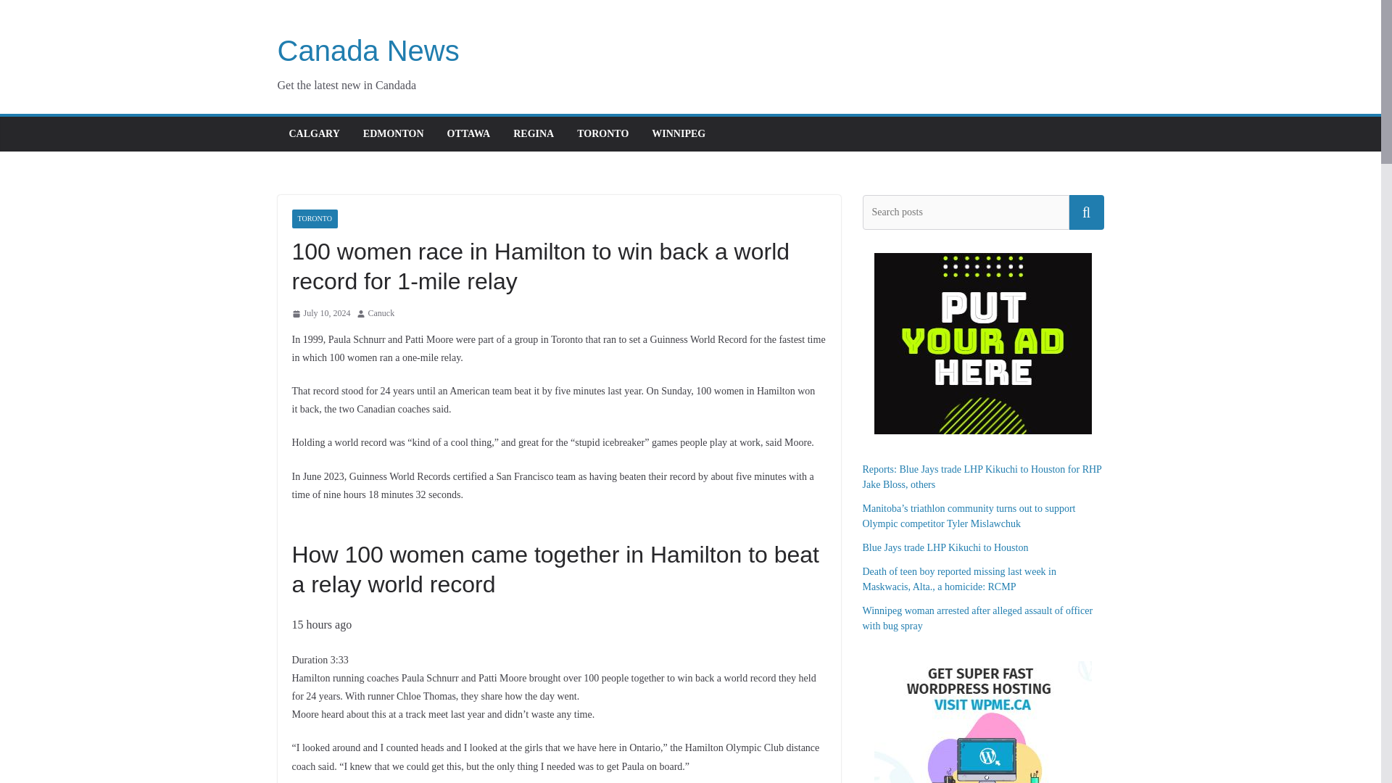 Image resolution: width=1392 pixels, height=783 pixels. I want to click on EDMONTON, so click(394, 133).